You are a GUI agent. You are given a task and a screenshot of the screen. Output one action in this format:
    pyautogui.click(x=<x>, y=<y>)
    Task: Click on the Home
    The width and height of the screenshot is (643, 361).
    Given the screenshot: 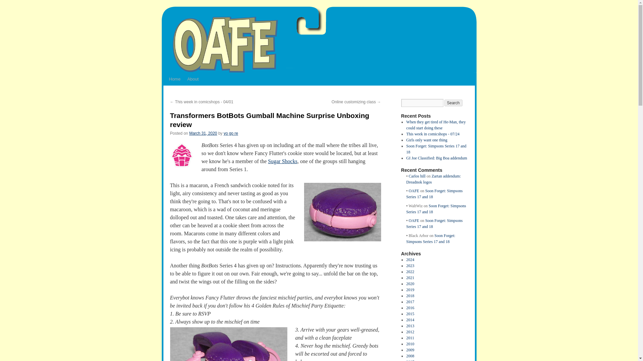 What is the action you would take?
    pyautogui.click(x=174, y=79)
    